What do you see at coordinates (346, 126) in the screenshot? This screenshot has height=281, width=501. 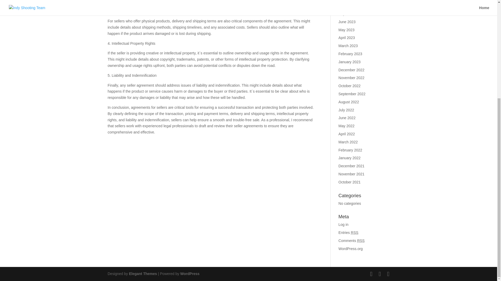 I see `May 2022` at bounding box center [346, 126].